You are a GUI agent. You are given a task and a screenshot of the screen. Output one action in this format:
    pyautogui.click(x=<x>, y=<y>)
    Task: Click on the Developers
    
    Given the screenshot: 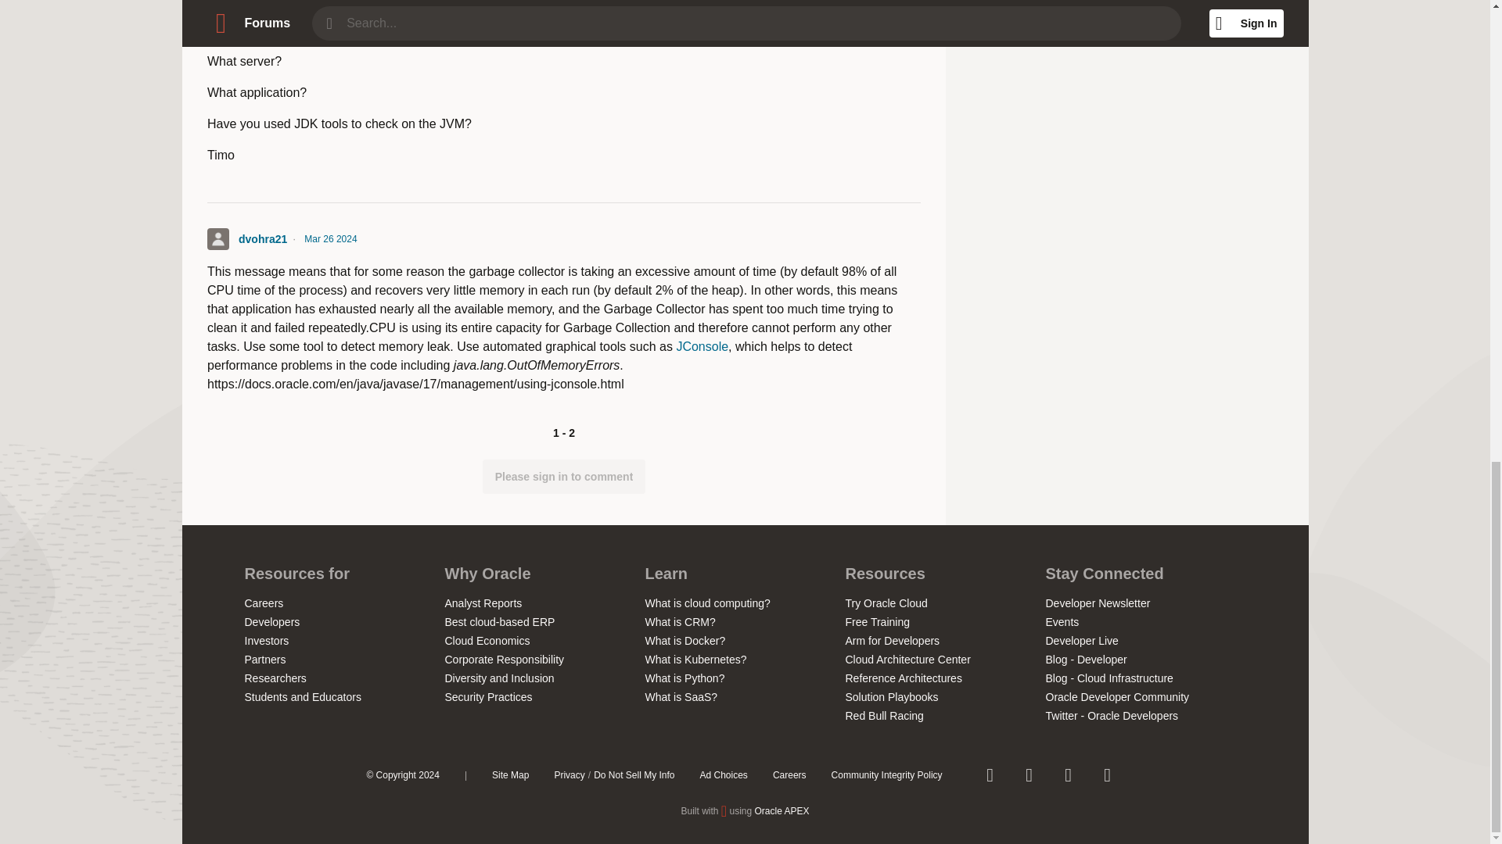 What is the action you would take?
    pyautogui.click(x=271, y=622)
    